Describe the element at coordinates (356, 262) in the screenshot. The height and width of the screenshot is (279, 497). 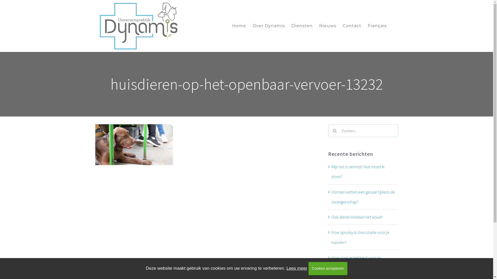
I see `Hoe zorg je het best voor je hamster?` at that location.